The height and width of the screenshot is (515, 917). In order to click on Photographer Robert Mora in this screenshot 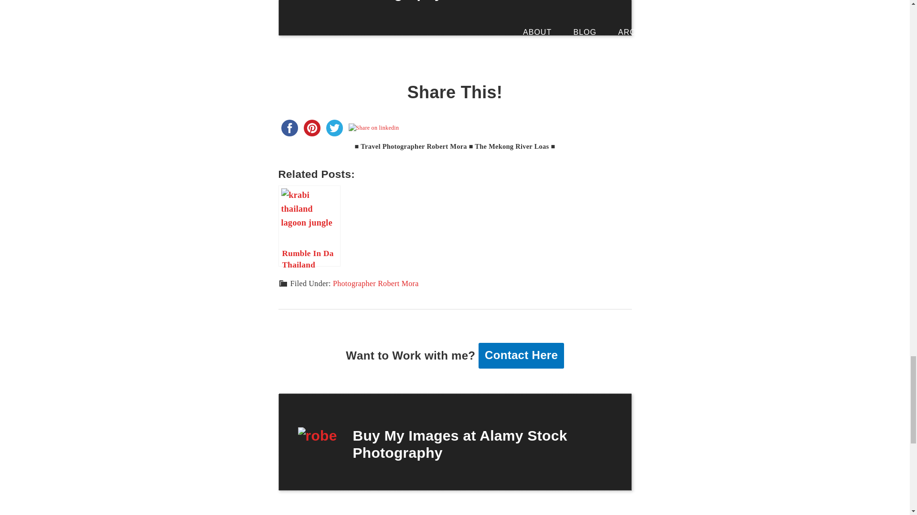, I will do `click(375, 283)`.